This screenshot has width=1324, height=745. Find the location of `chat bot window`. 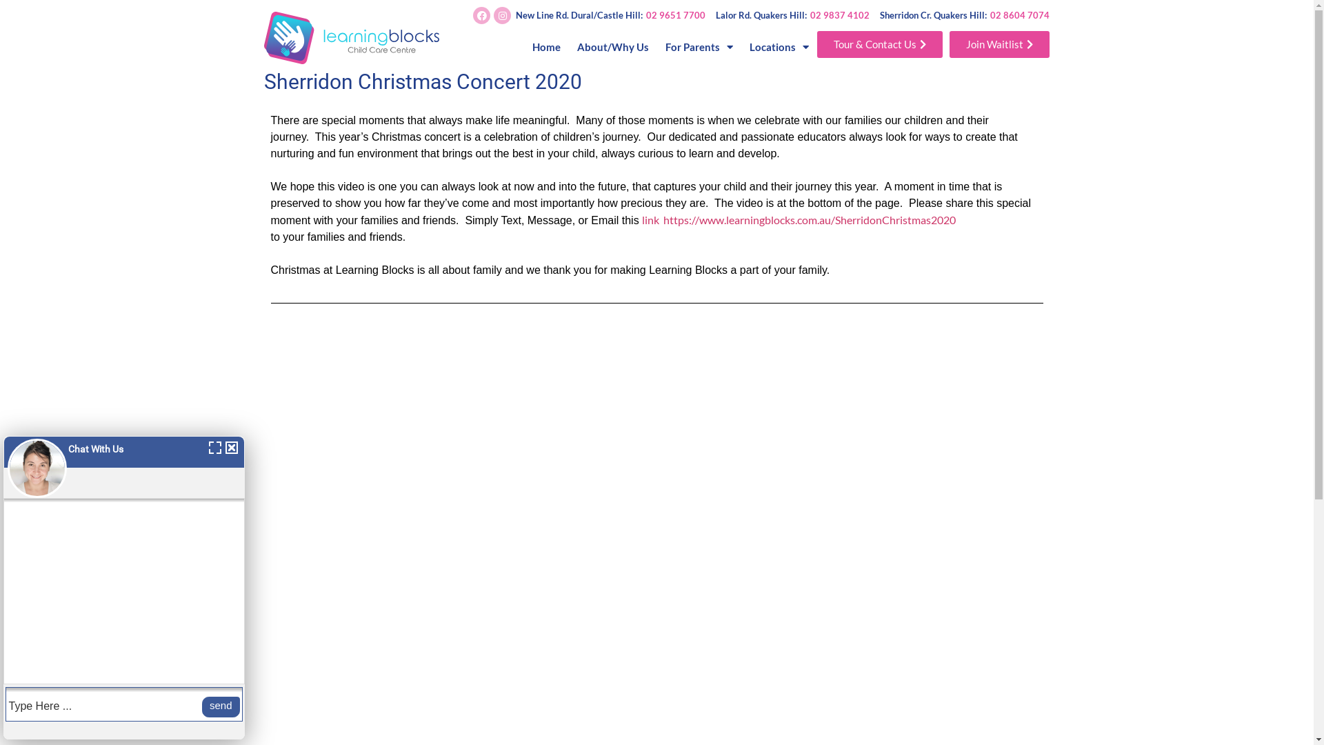

chat bot window is located at coordinates (124, 588).